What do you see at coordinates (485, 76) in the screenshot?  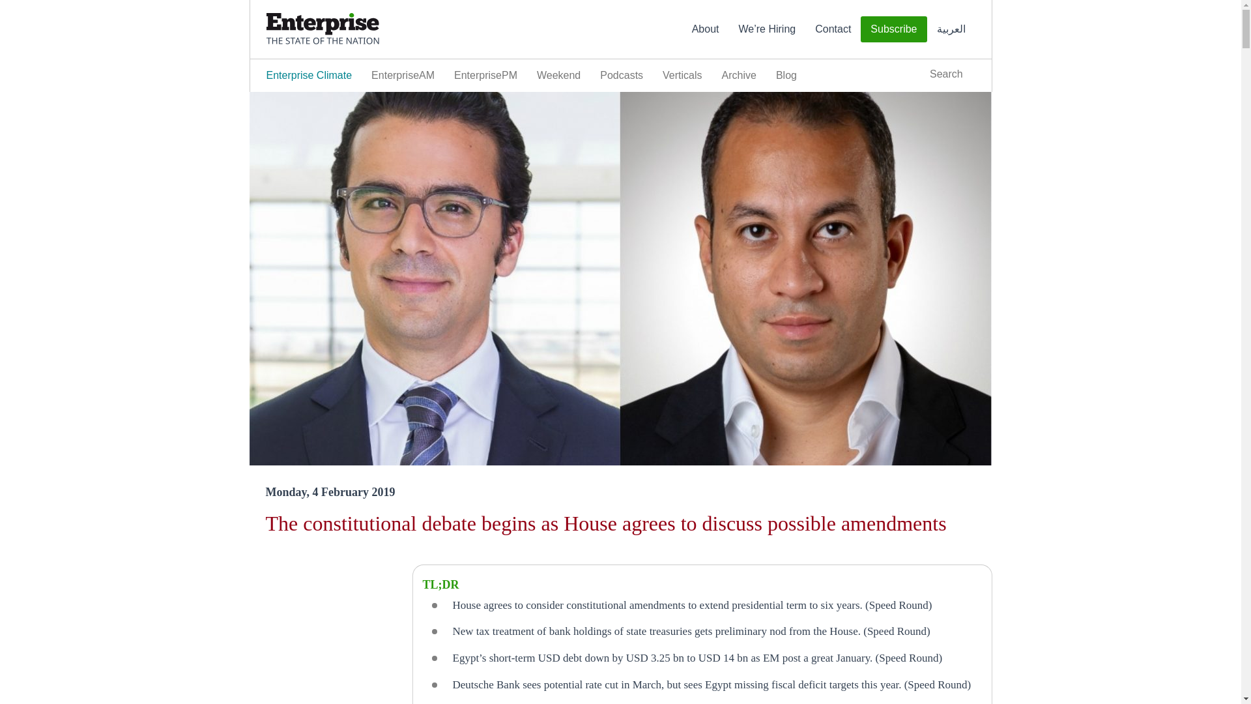 I see `EnterprisePM` at bounding box center [485, 76].